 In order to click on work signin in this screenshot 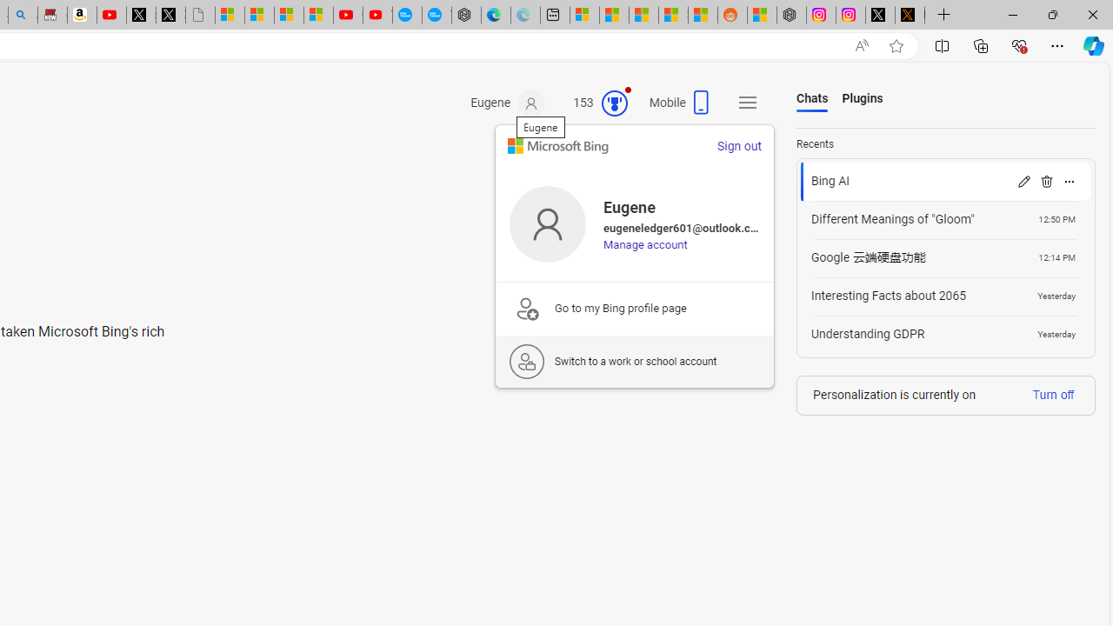, I will do `click(527, 362)`.